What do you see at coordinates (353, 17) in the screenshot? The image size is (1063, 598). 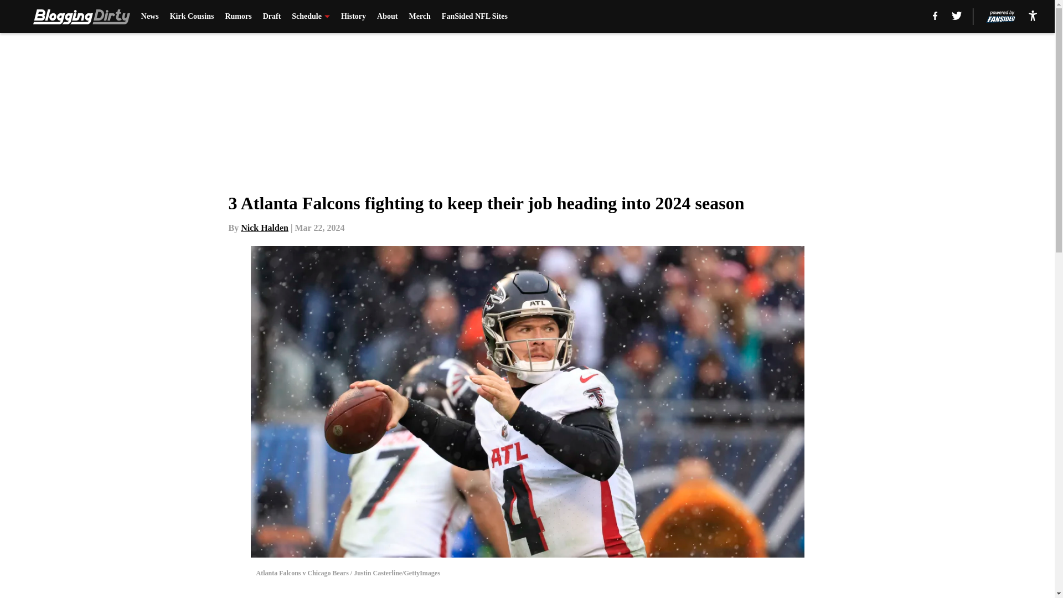 I see `History` at bounding box center [353, 17].